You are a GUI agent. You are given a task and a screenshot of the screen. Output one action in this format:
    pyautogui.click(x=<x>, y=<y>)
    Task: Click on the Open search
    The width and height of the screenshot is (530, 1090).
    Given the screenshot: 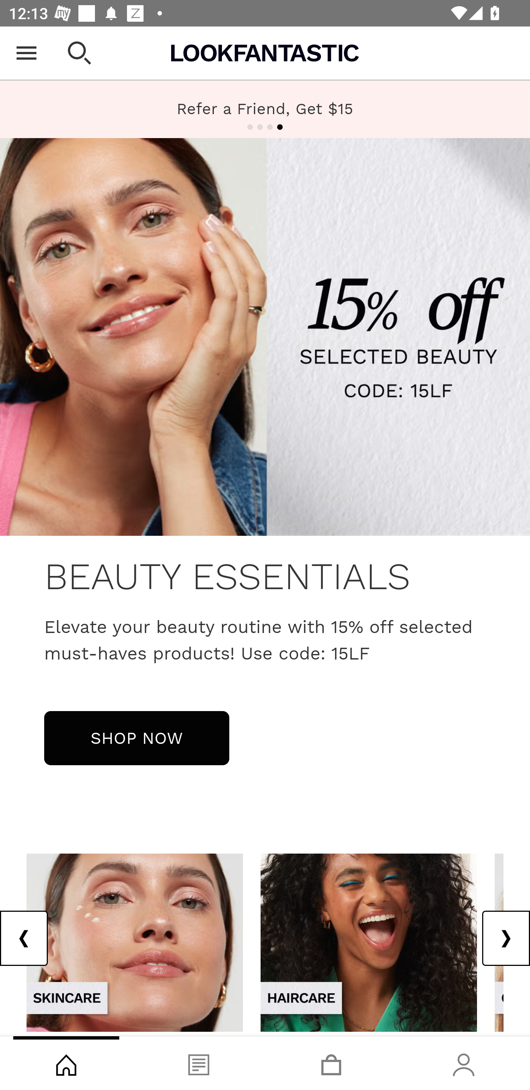 What is the action you would take?
    pyautogui.click(x=79, y=53)
    